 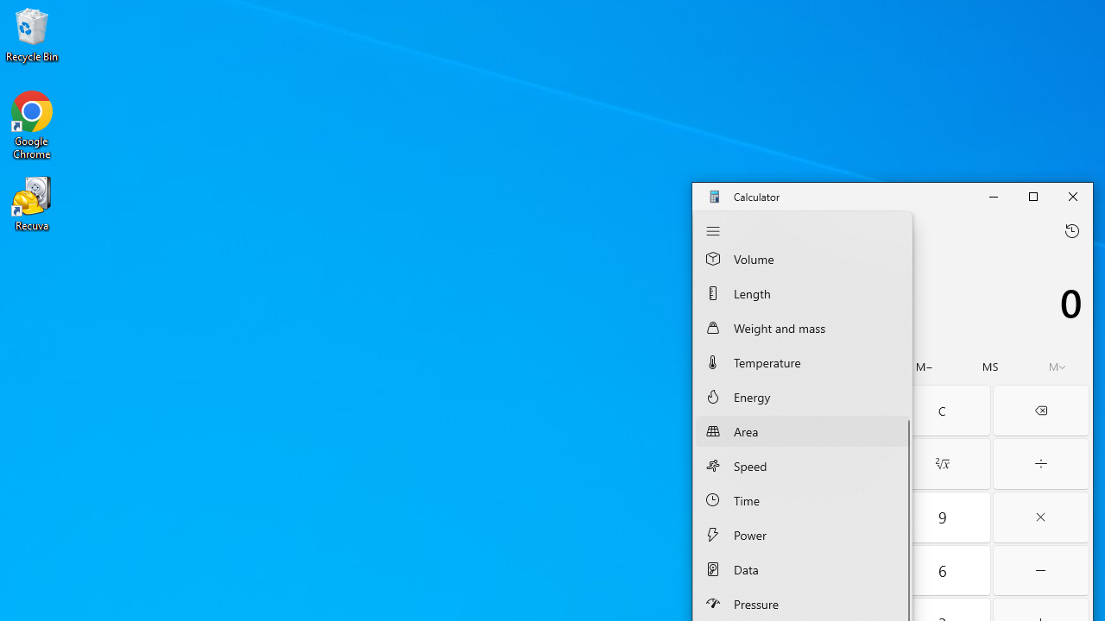 What do you see at coordinates (744, 464) in the screenshot?
I see `Reciprocal` at bounding box center [744, 464].